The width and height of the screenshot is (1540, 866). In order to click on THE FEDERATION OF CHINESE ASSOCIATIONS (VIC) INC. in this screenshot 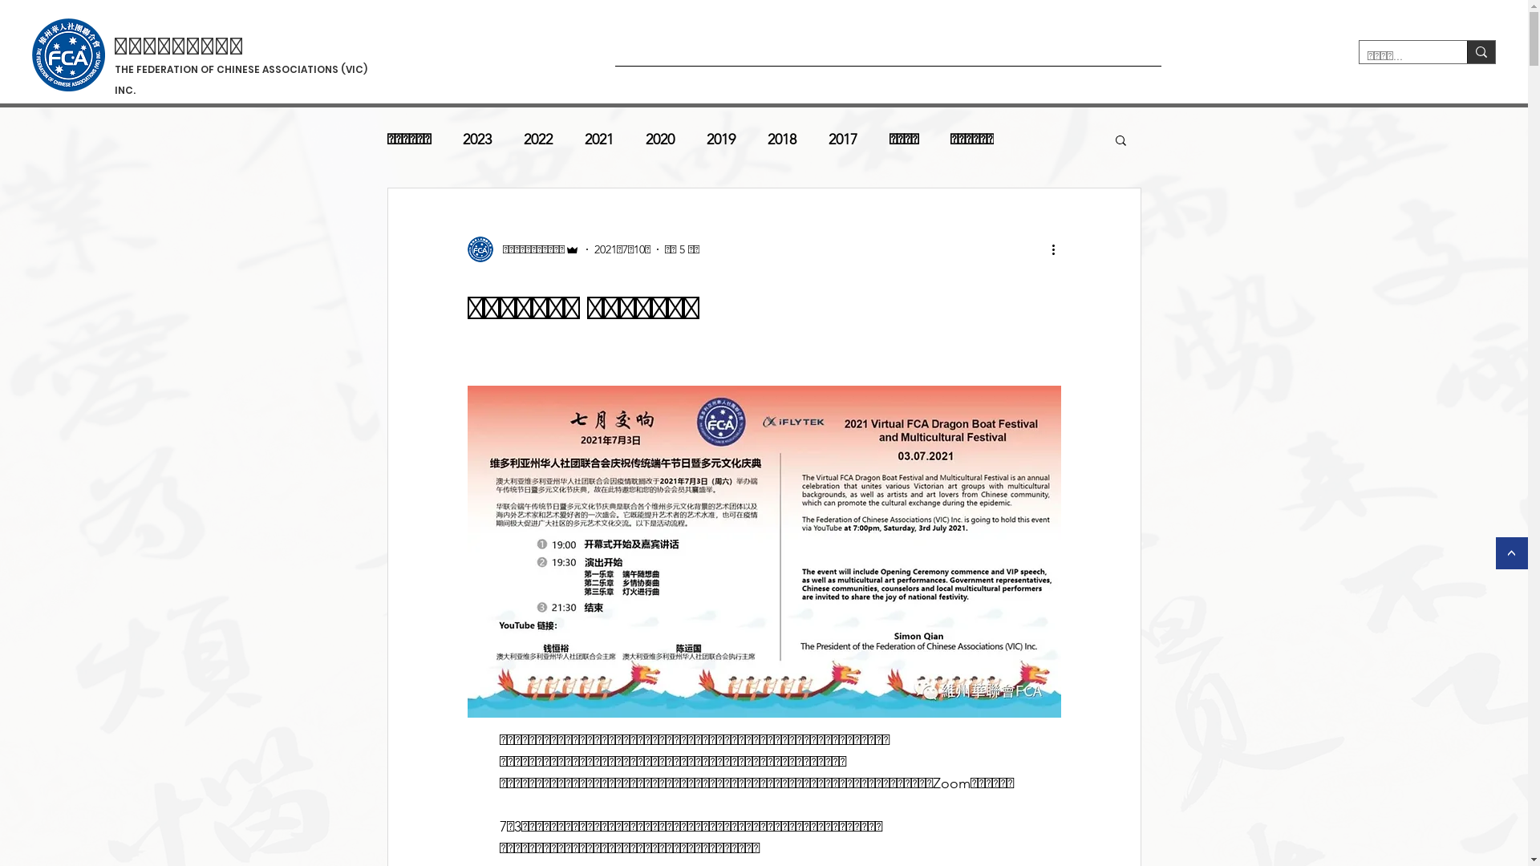, I will do `click(241, 80)`.